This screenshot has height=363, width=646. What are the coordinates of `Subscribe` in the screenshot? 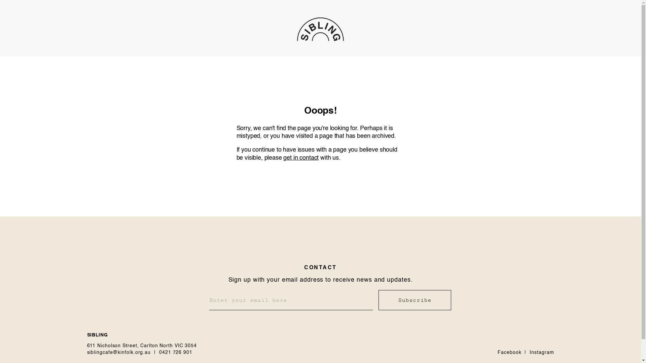 It's located at (415, 300).